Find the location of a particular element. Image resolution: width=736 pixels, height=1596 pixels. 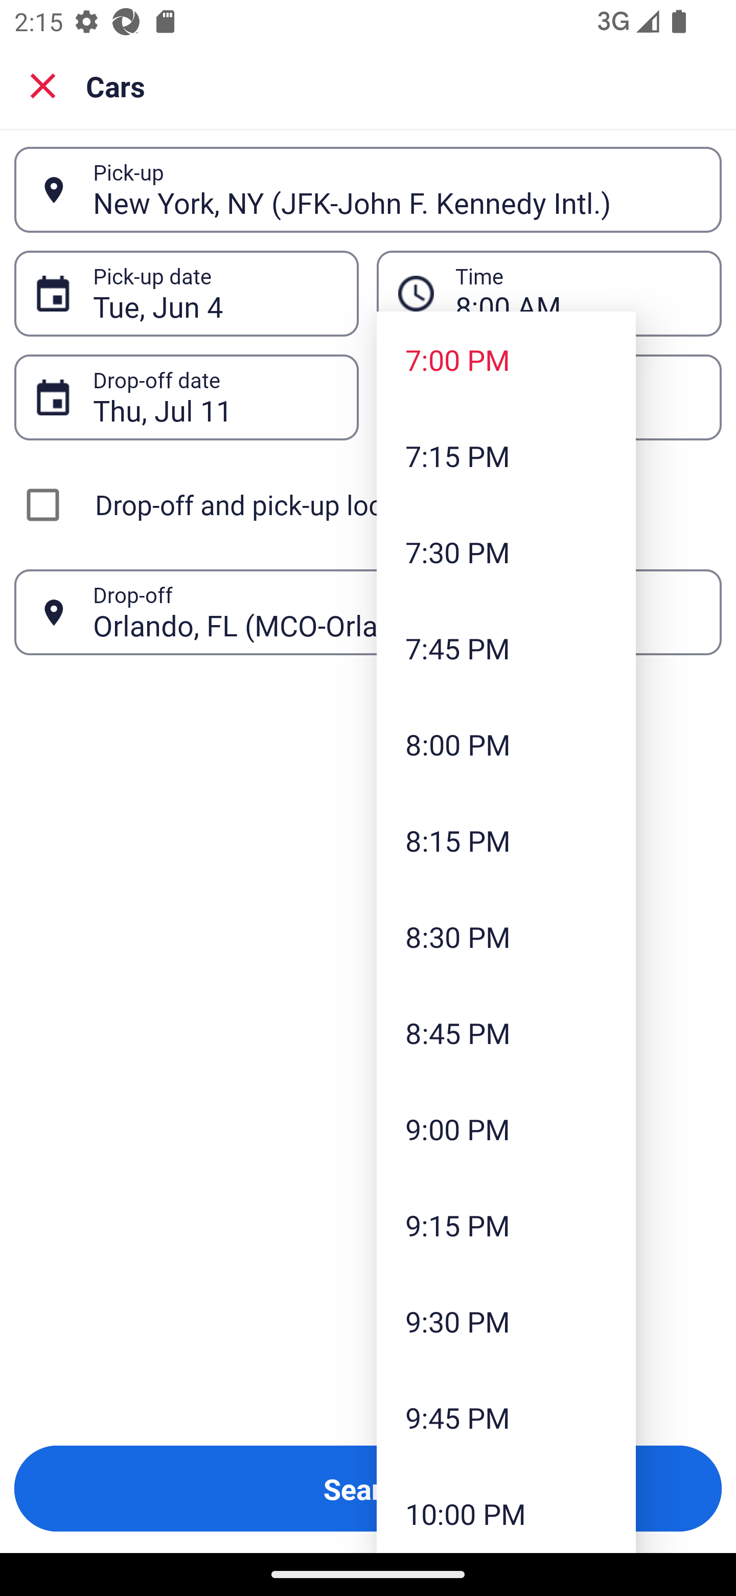

8:15 PM is located at coordinates (506, 840).